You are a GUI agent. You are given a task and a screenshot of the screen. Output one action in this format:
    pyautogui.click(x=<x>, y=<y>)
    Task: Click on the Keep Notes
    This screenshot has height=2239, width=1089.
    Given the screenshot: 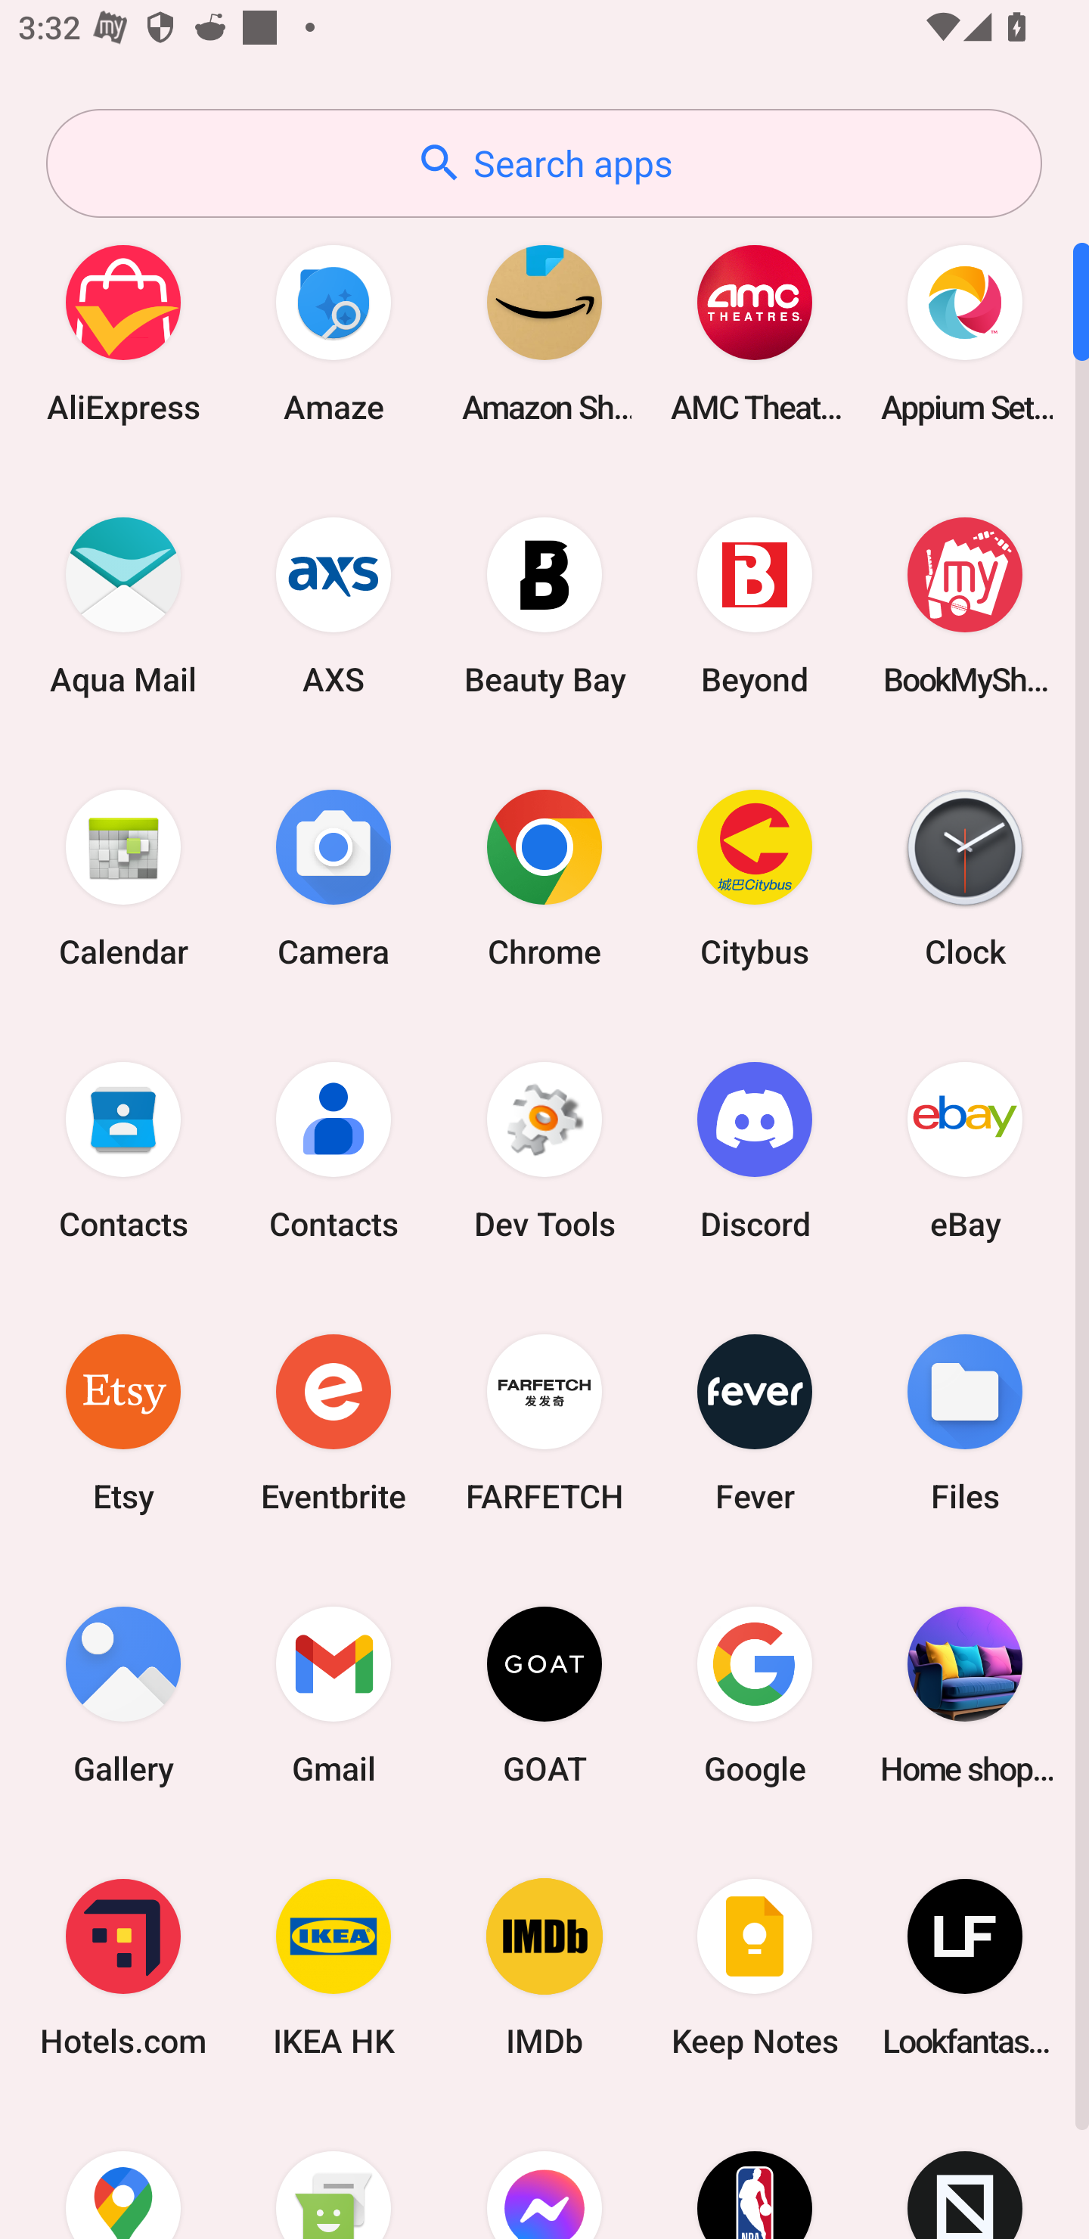 What is the action you would take?
    pyautogui.click(x=755, y=1968)
    